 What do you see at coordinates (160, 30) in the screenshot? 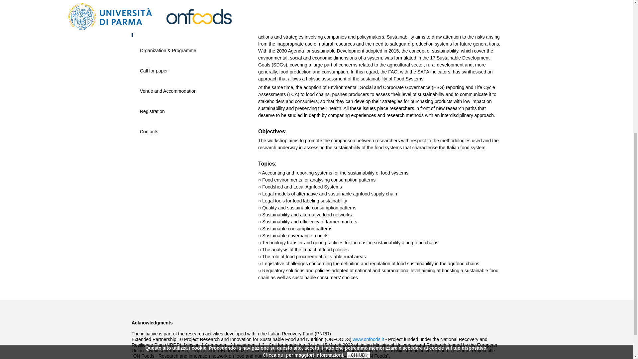
I see `General information` at bounding box center [160, 30].